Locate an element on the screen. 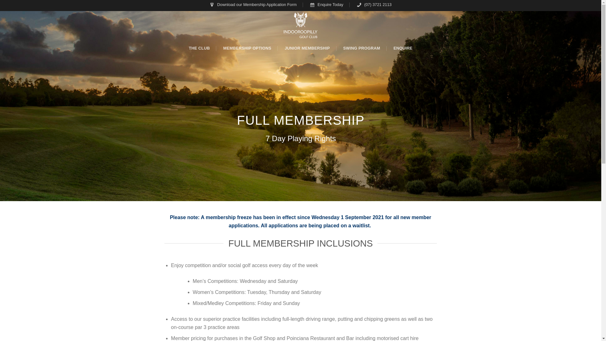 The height and width of the screenshot is (341, 606). ENQUIRE is located at coordinates (403, 48).